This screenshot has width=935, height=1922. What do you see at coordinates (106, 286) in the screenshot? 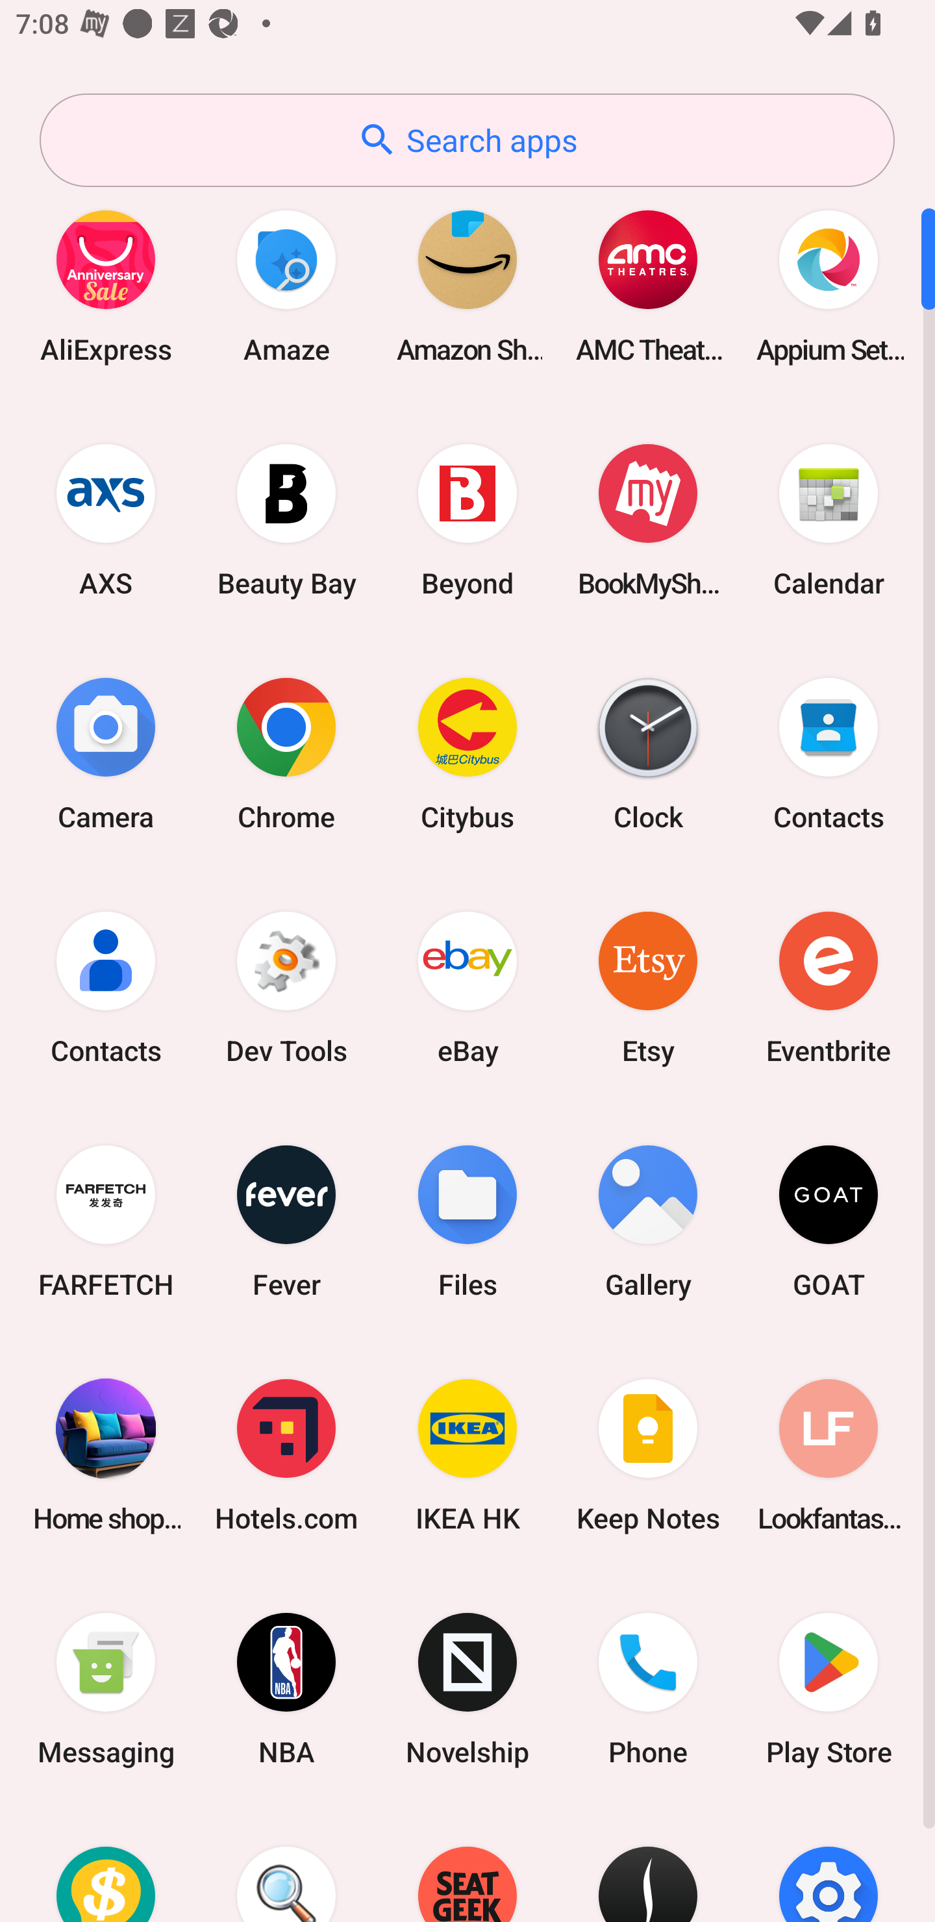
I see `AliExpress` at bounding box center [106, 286].